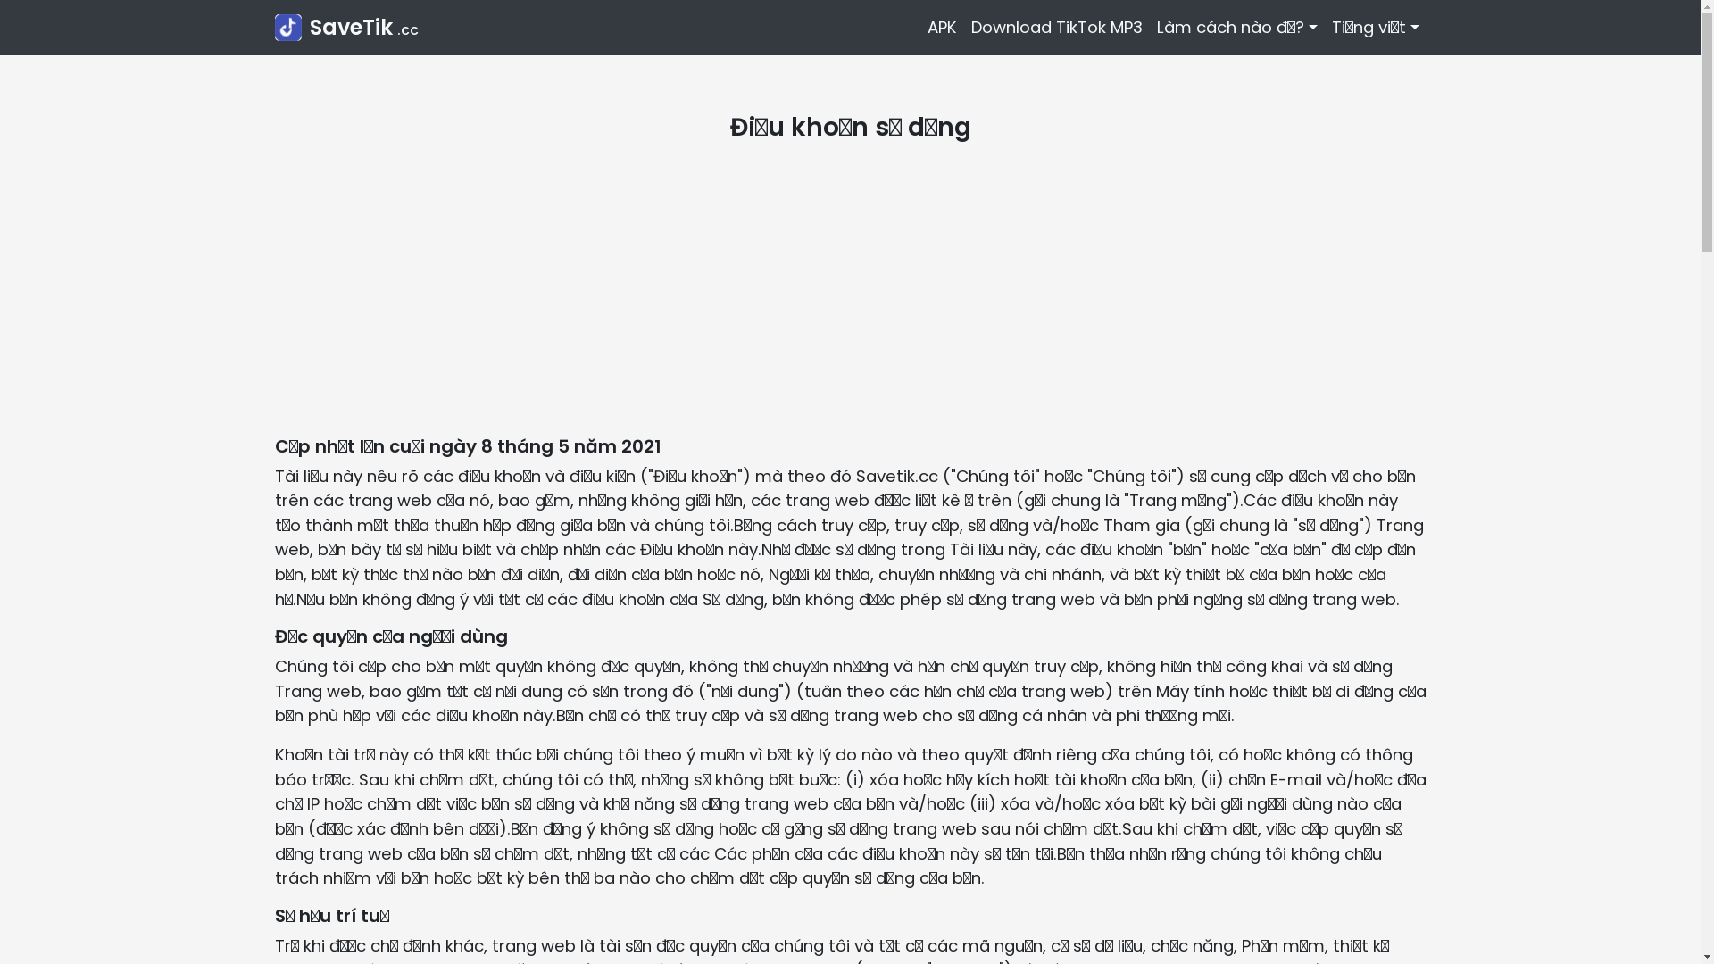 The height and width of the screenshot is (964, 1714). I want to click on Download TikTok MP3, so click(1057, 28).